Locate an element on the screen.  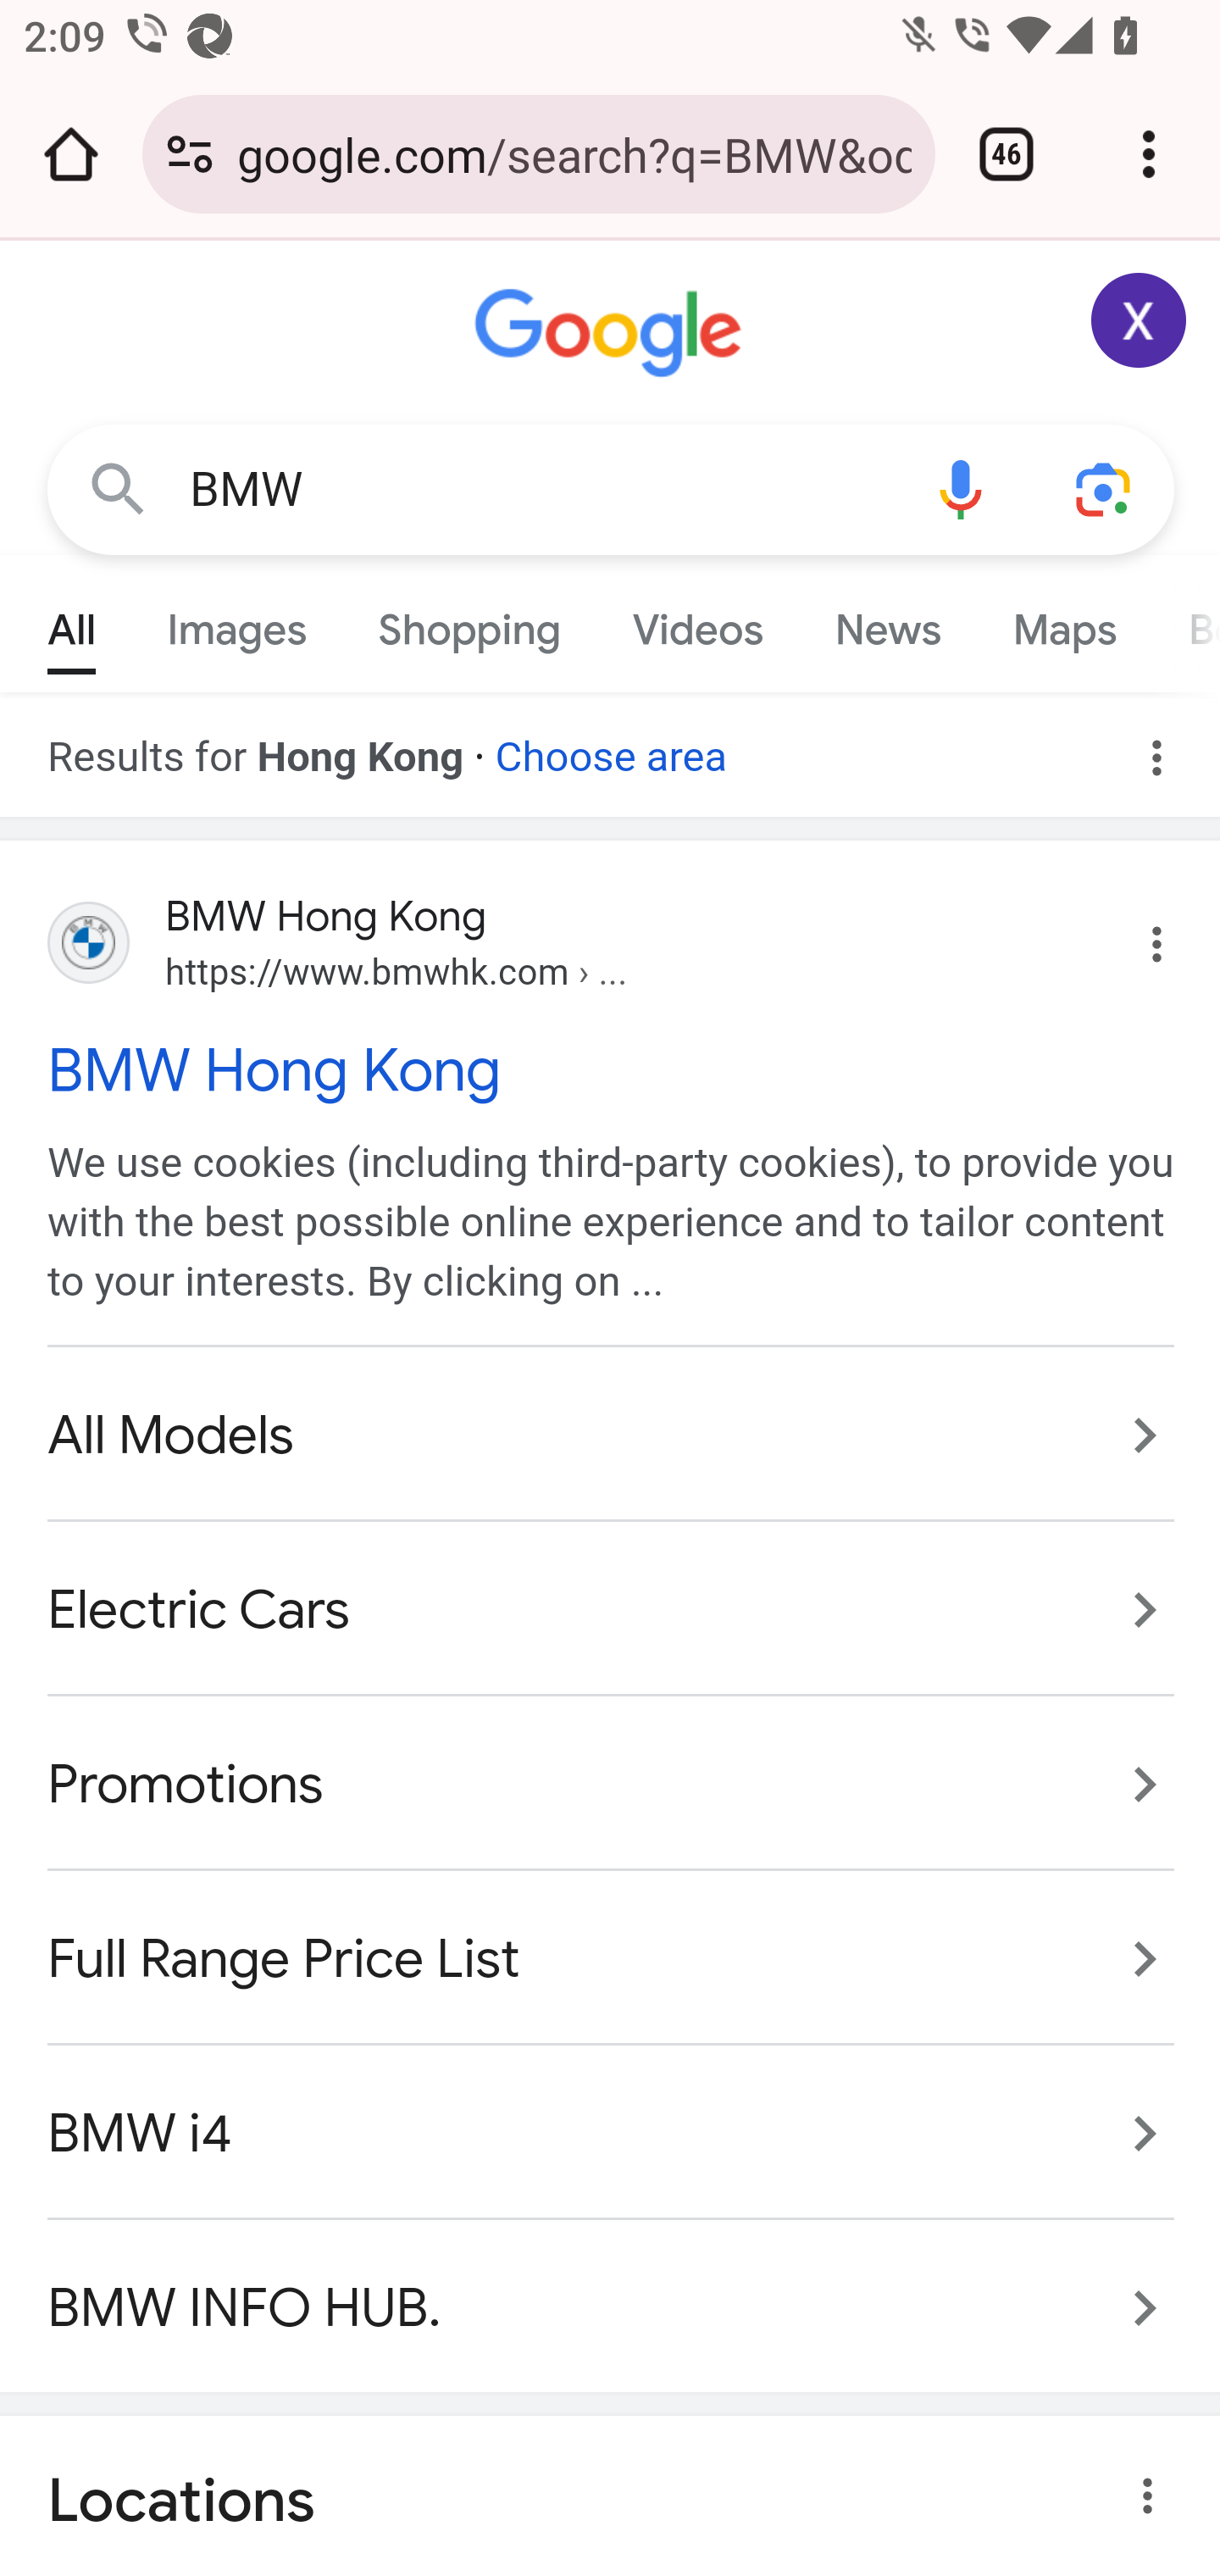
BMW i4 is located at coordinates (612, 2132).